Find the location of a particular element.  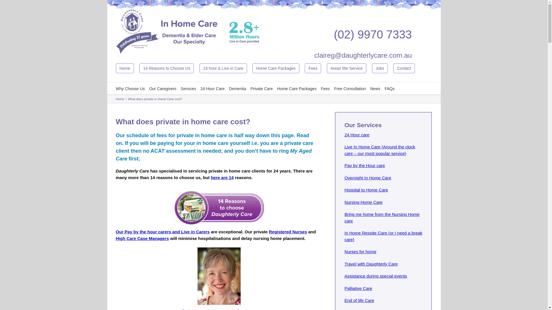

Home is located at coordinates (127, 68).